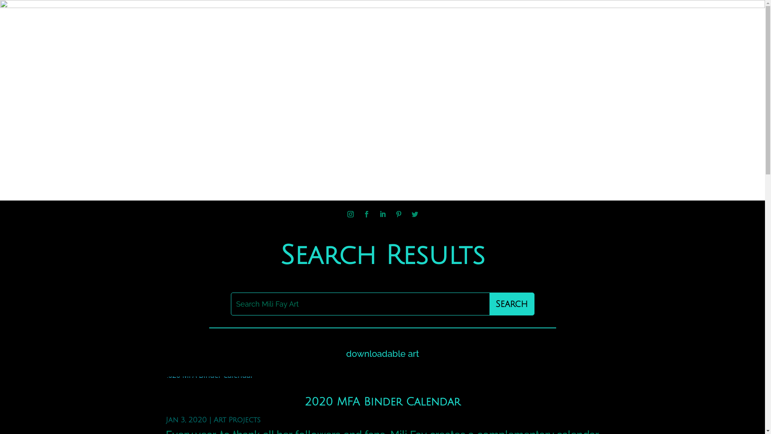 Image resolution: width=771 pixels, height=434 pixels. Describe the element at coordinates (382, 402) in the screenshot. I see `2020 MFA Binder Calendar` at that location.